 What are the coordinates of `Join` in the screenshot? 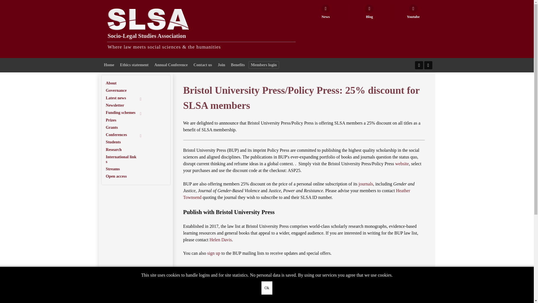 It's located at (221, 65).